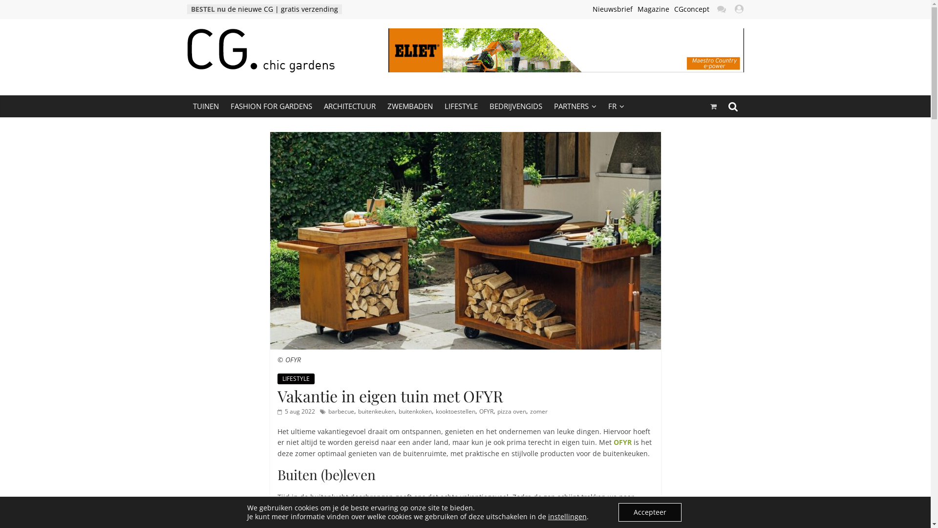  I want to click on 5 aug 2022, so click(296, 412).